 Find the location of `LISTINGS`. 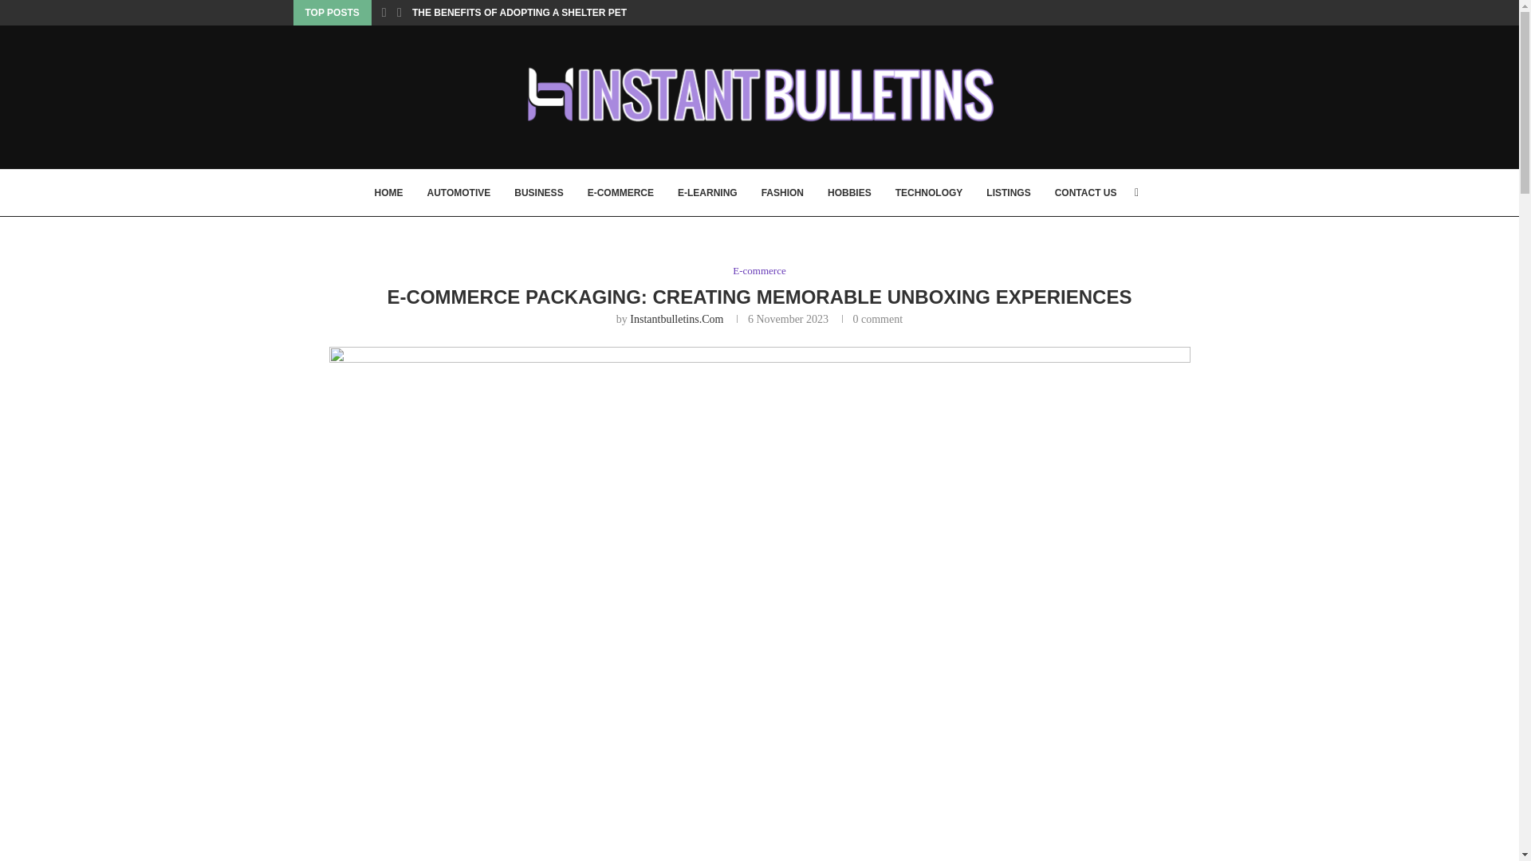

LISTINGS is located at coordinates (1008, 193).